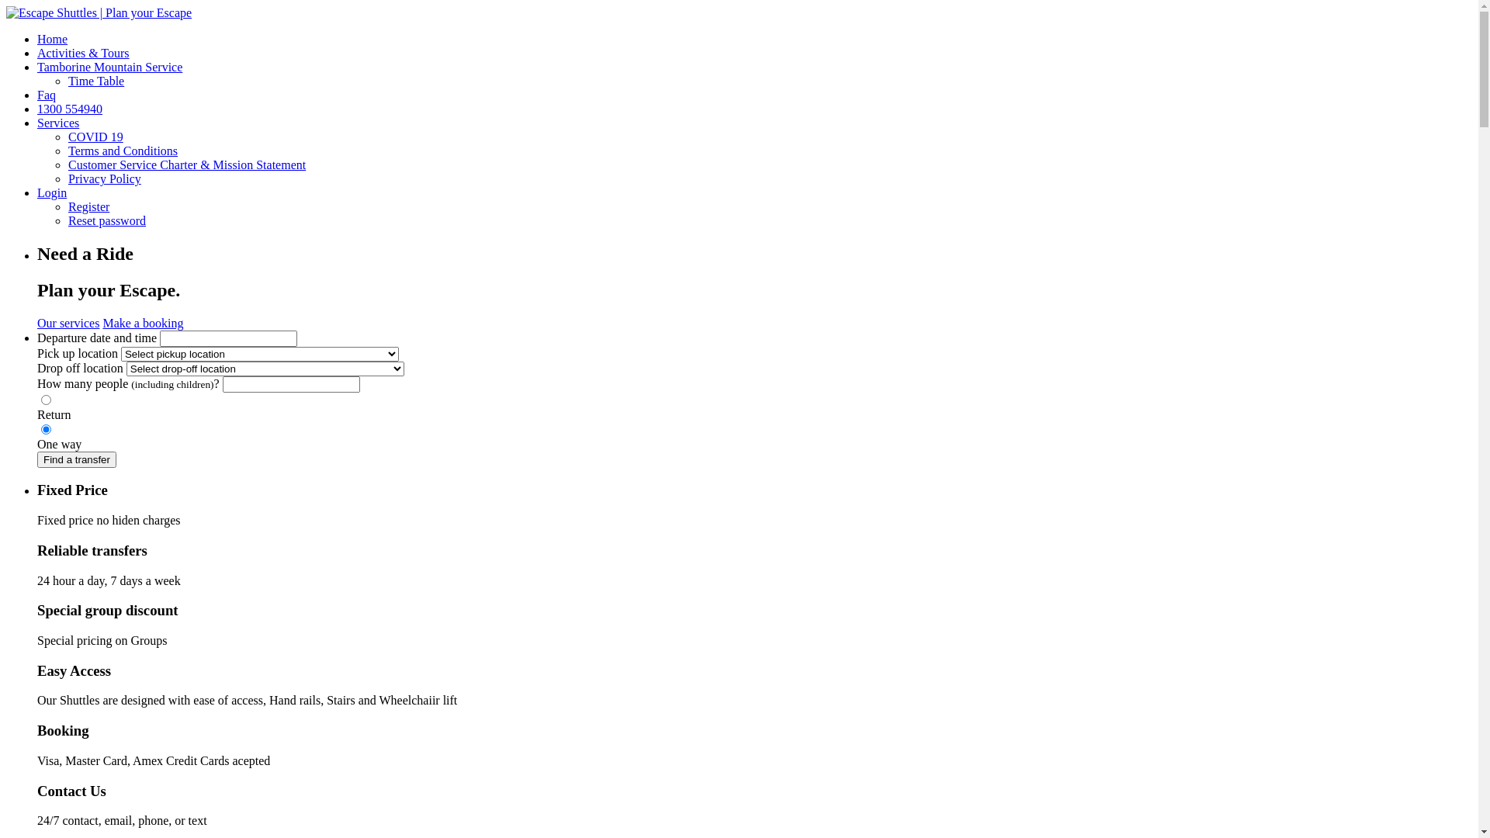 This screenshot has height=838, width=1490. I want to click on Register, so click(88, 206).